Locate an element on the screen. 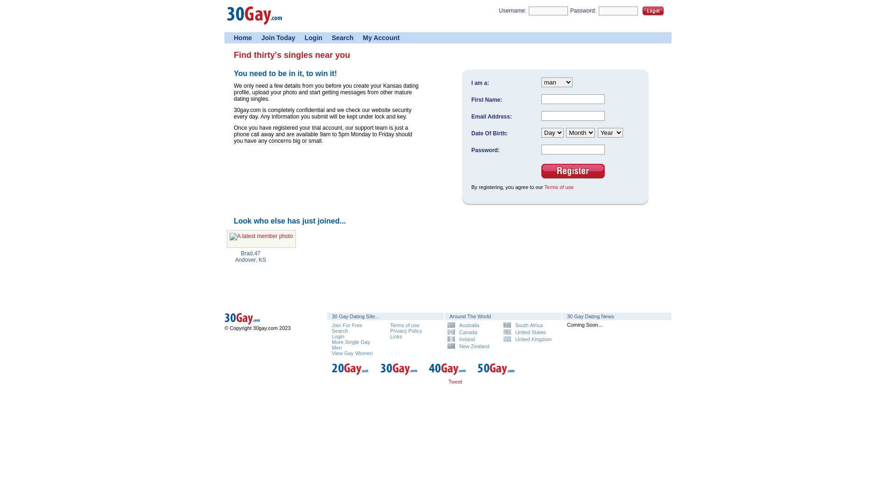  New Zealand is located at coordinates (472, 346).